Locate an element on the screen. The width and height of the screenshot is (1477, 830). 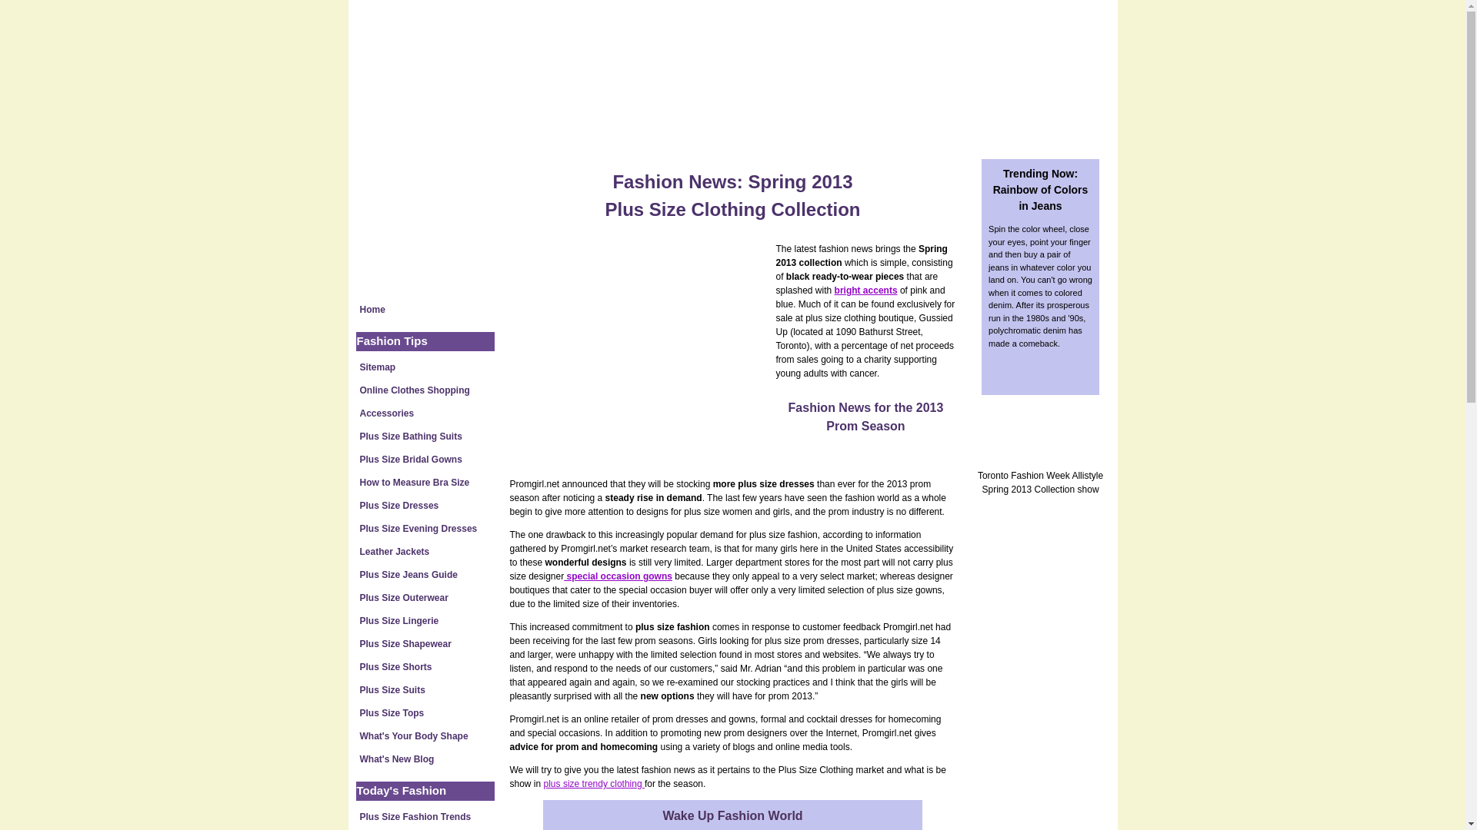
Plus Size Evening Dresses is located at coordinates (425, 529).